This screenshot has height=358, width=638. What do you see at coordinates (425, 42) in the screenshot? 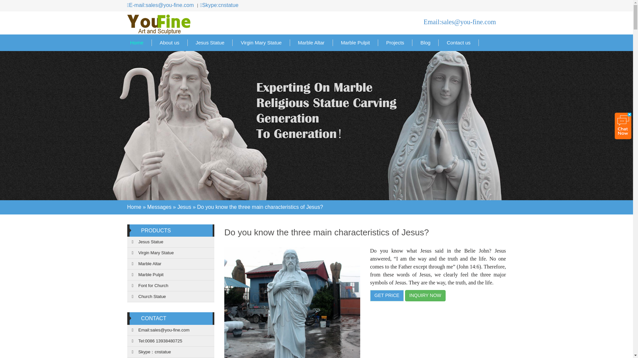
I see `Blog` at bounding box center [425, 42].